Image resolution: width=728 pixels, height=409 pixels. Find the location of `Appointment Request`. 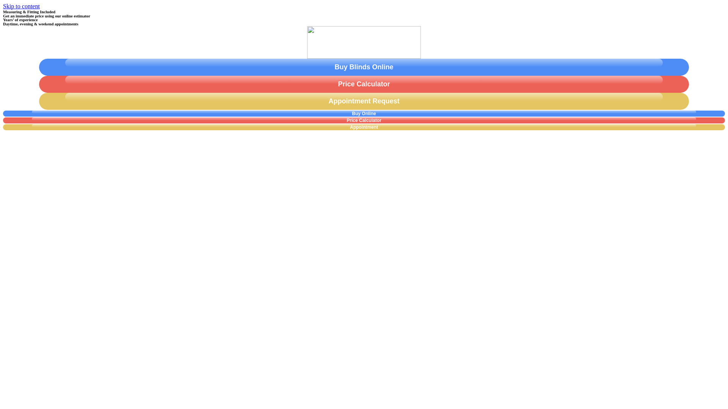

Appointment Request is located at coordinates (364, 101).